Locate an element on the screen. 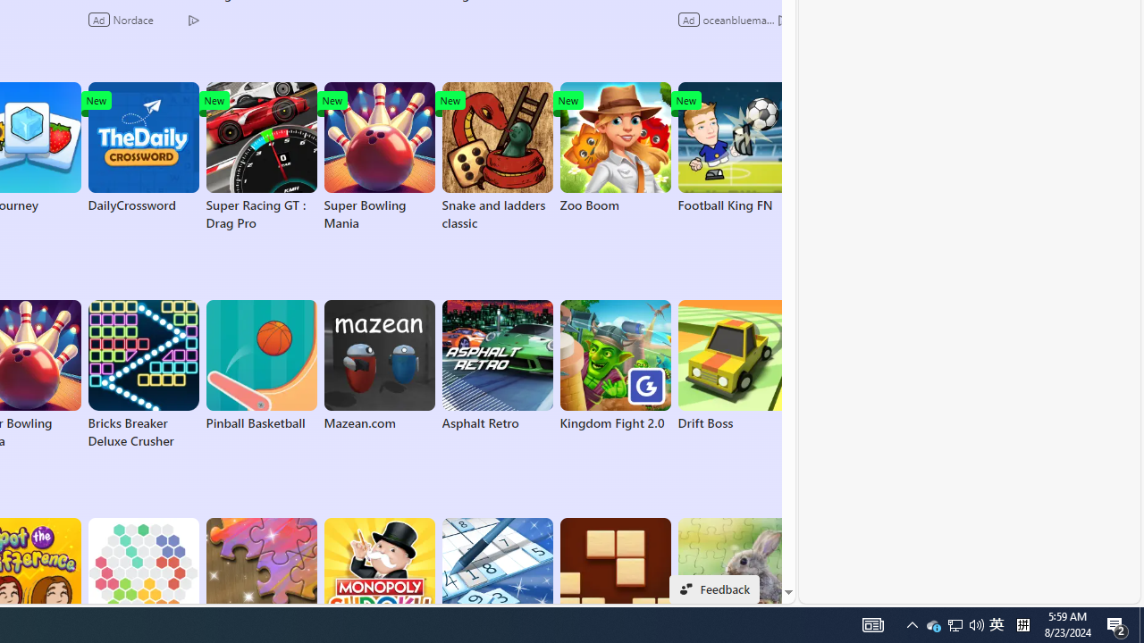 The height and width of the screenshot is (643, 1144). Zoo Boom is located at coordinates (615, 148).